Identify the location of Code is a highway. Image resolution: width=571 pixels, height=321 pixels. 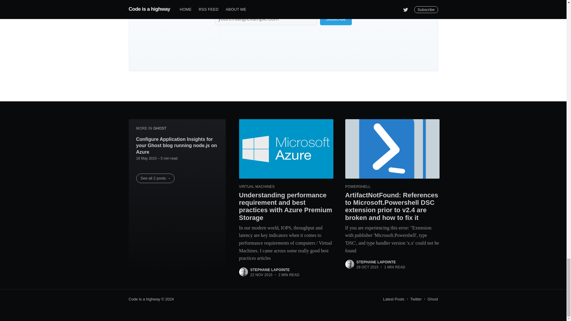
(144, 299).